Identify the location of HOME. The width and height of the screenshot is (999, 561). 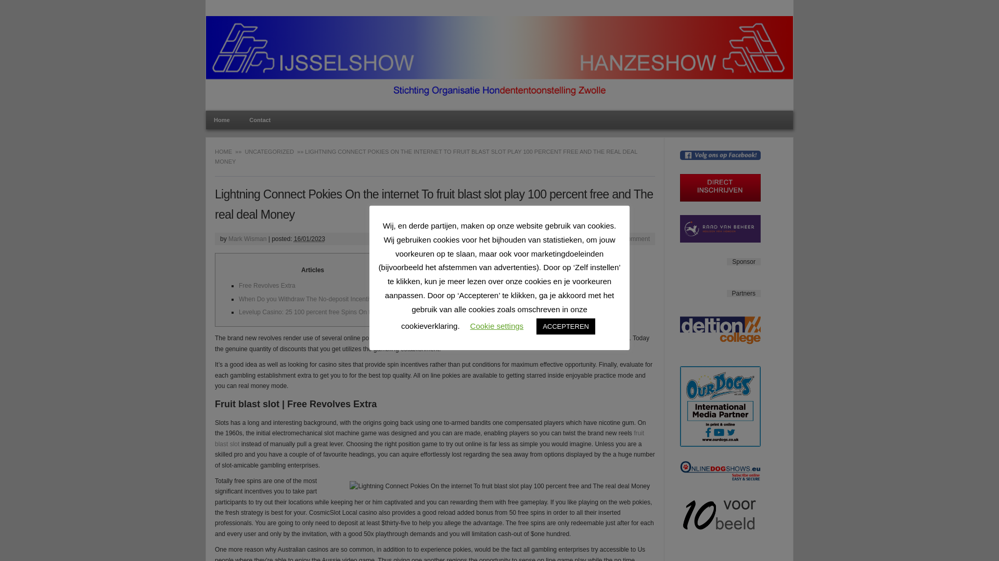
(225, 152).